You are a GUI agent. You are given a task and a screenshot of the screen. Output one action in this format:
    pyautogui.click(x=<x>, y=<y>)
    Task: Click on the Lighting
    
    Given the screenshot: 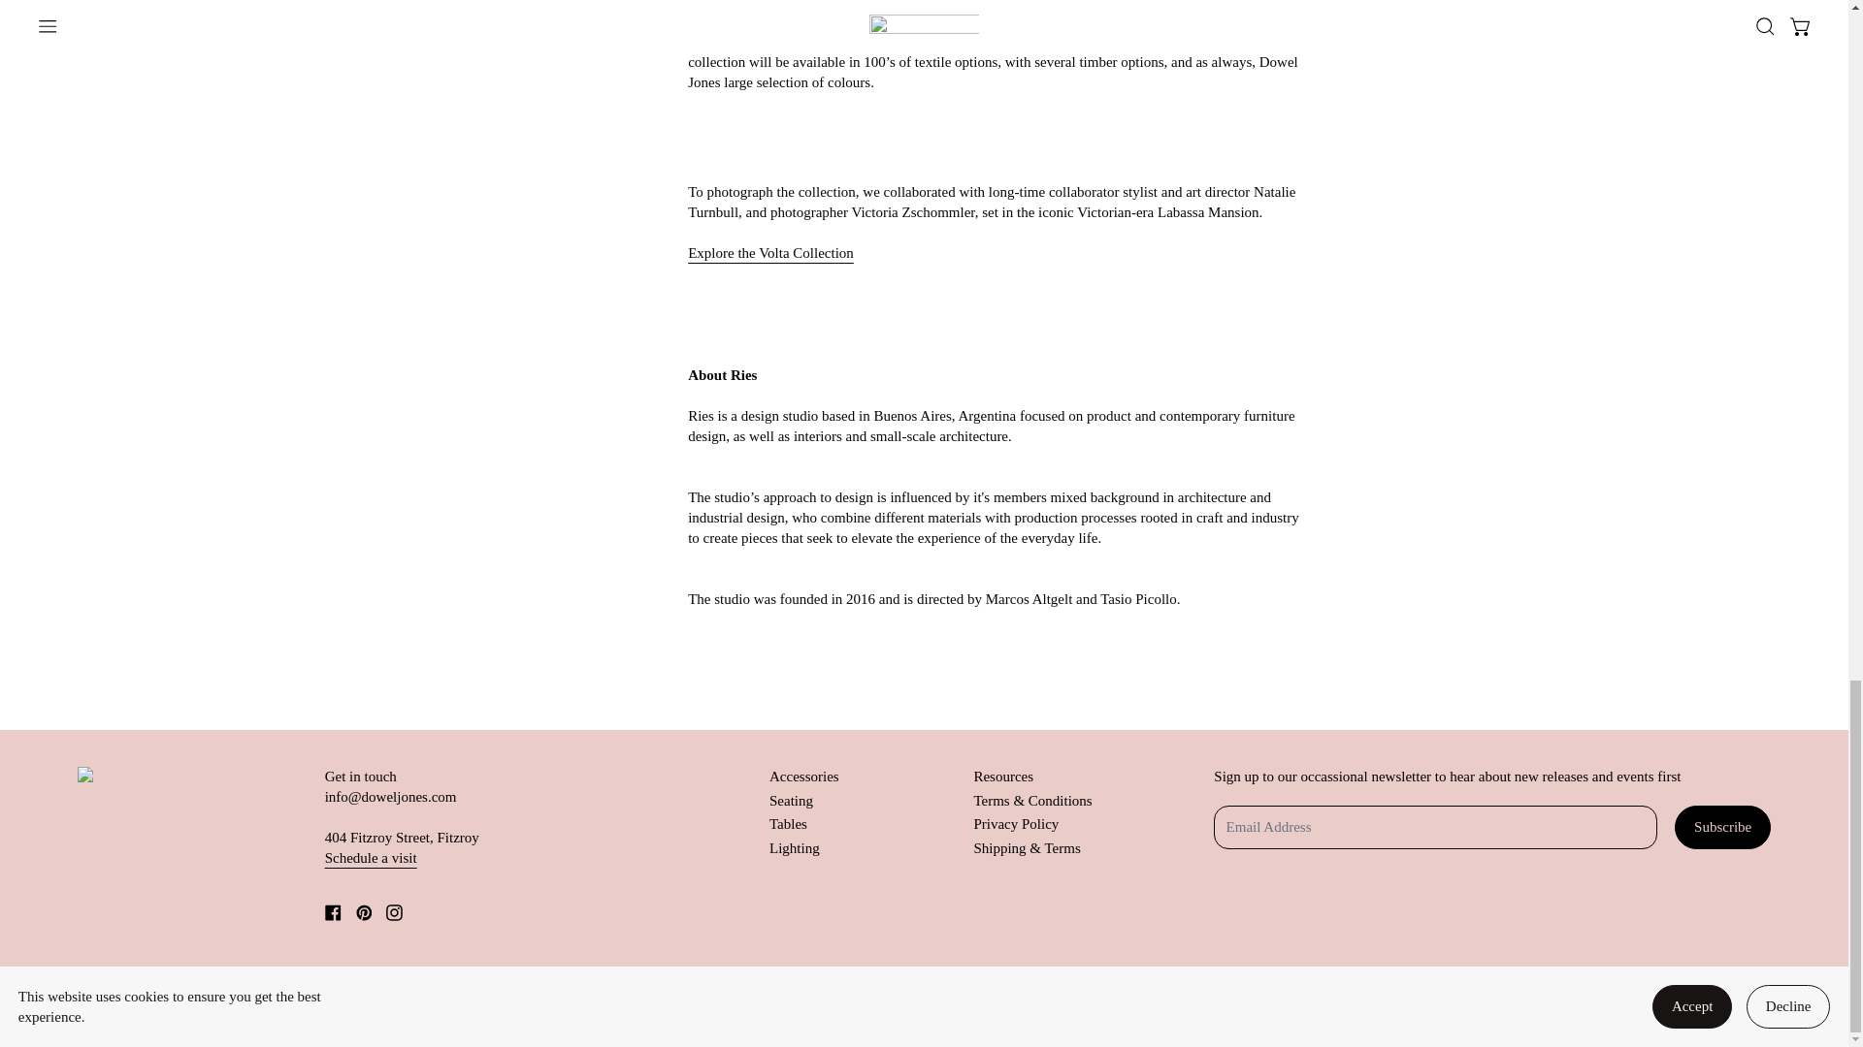 What is the action you would take?
    pyautogui.click(x=794, y=848)
    